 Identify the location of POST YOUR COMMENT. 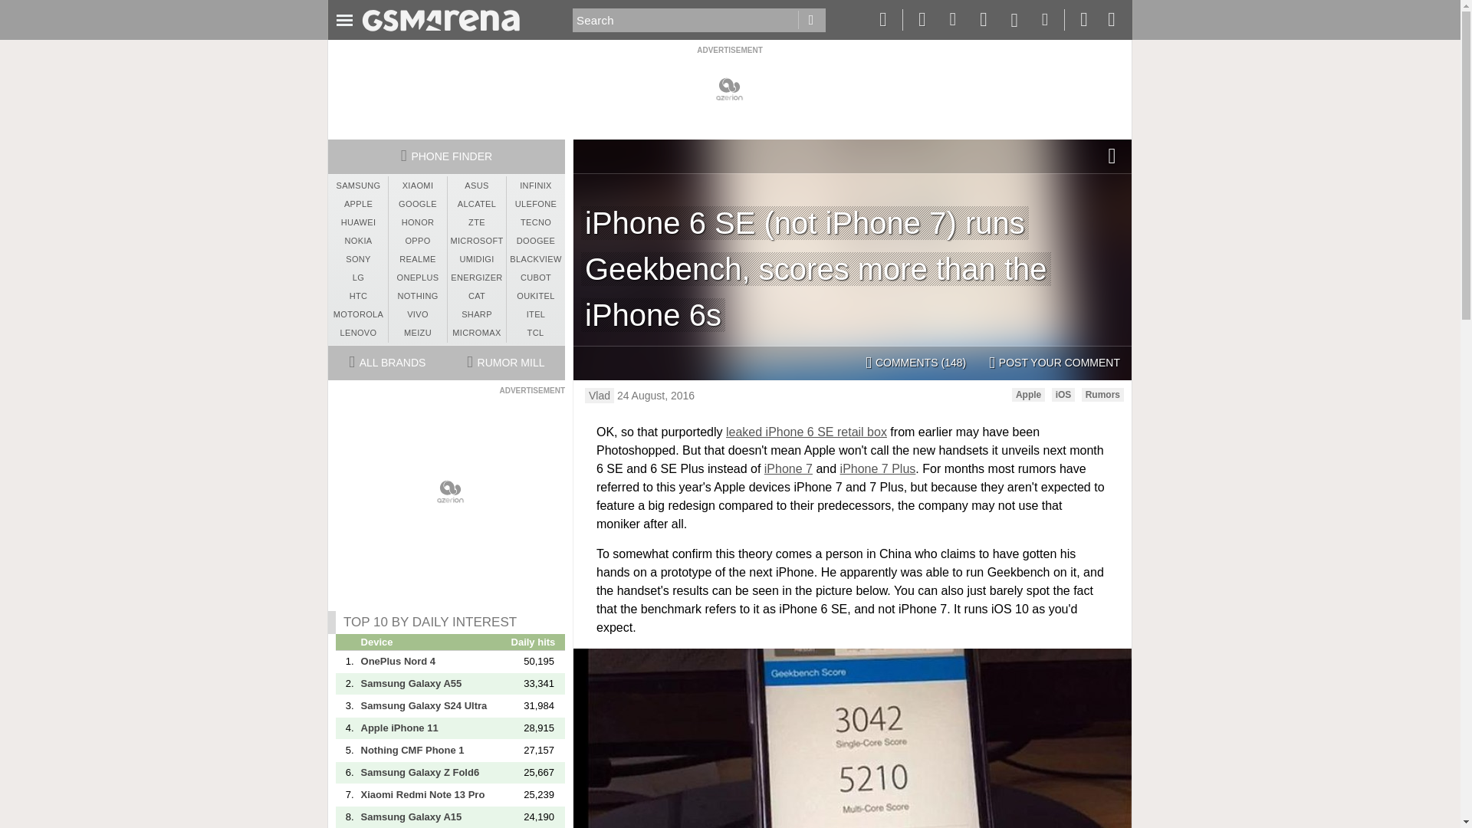
(1054, 363).